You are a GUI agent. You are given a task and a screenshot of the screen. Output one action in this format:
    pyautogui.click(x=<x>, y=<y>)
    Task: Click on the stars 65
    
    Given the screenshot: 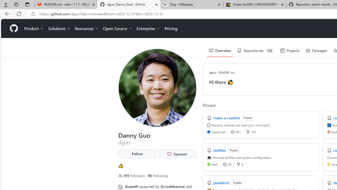 What is the action you would take?
    pyautogui.click(x=227, y=164)
    